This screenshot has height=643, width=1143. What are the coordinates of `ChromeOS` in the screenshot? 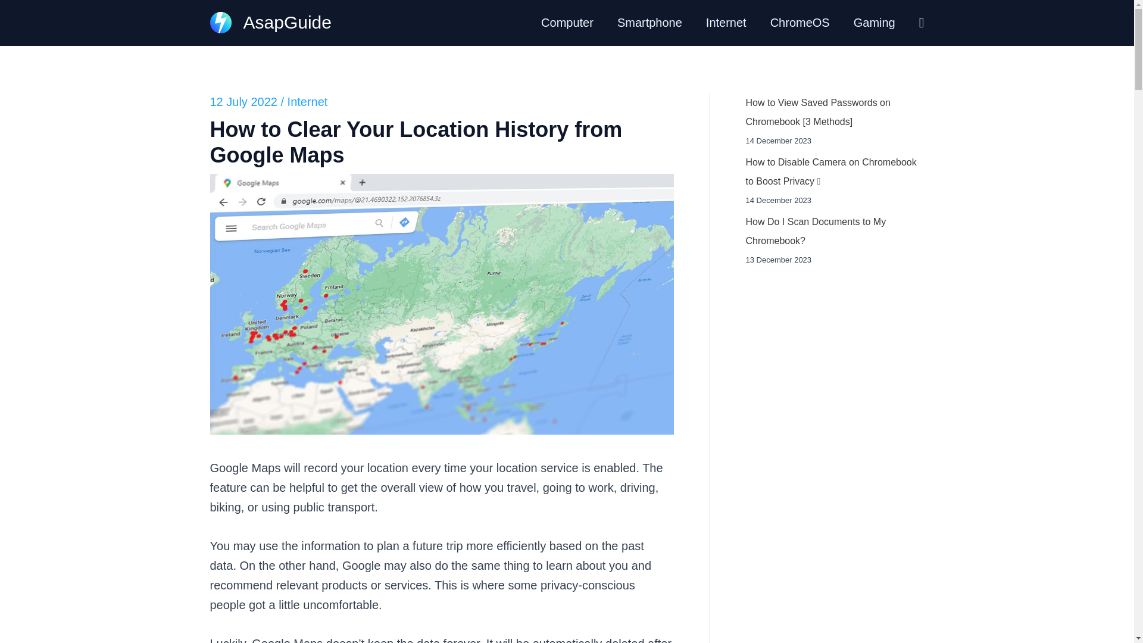 It's located at (800, 23).